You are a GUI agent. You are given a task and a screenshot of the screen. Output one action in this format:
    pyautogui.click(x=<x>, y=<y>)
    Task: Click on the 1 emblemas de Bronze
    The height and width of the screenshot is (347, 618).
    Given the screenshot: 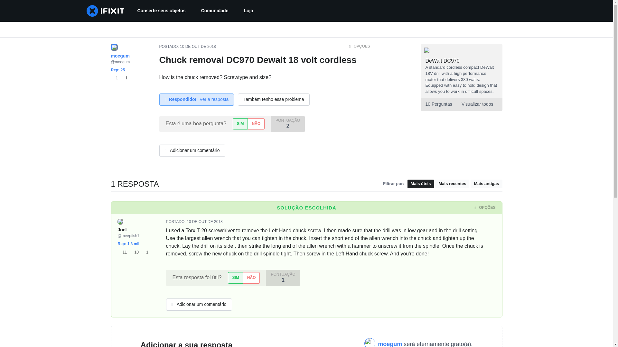 What is the action you would take?
    pyautogui.click(x=115, y=78)
    